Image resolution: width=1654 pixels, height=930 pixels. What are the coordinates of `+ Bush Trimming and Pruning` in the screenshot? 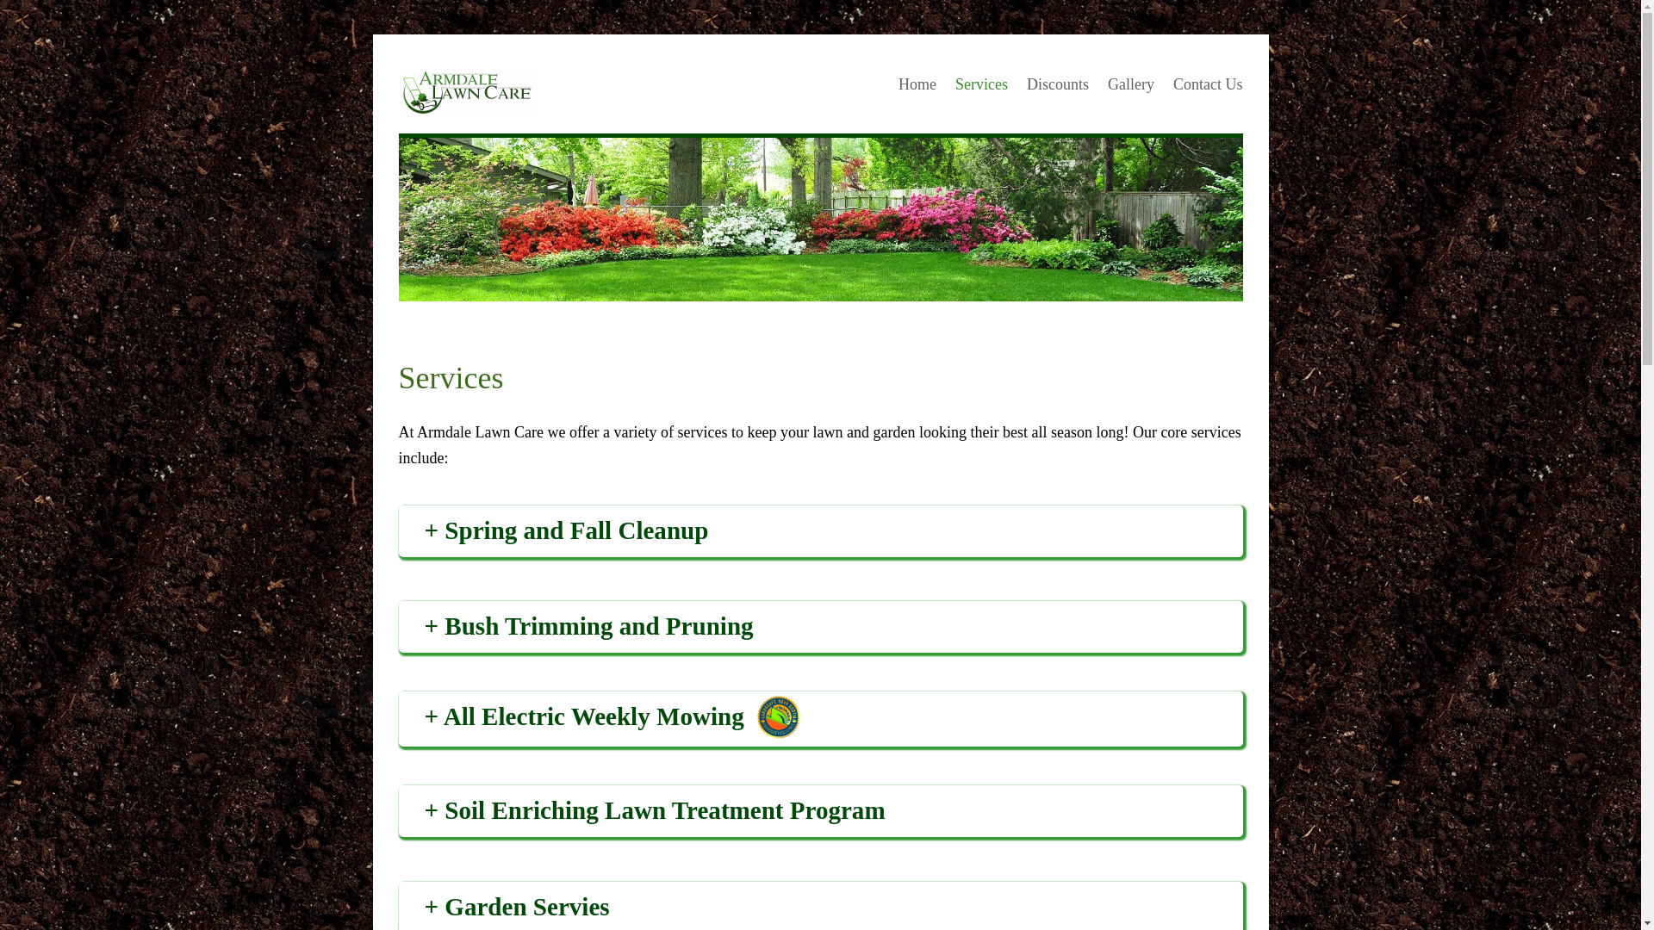 It's located at (832, 627).